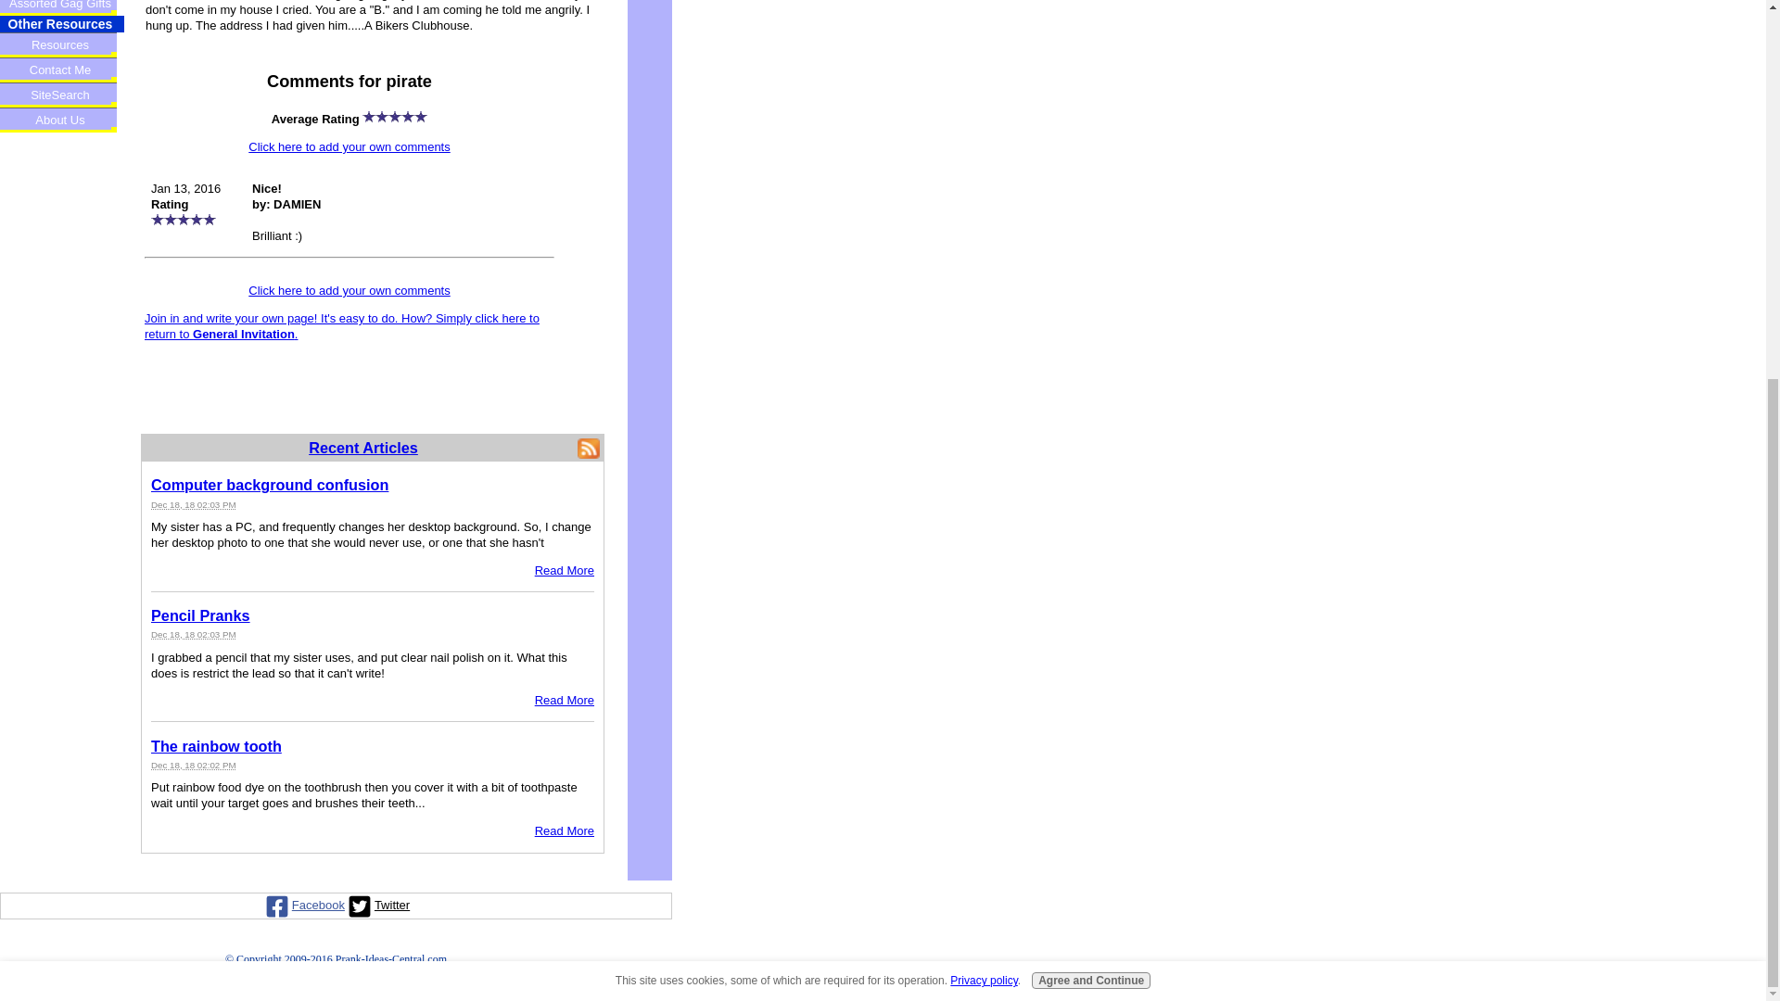 The height and width of the screenshot is (1001, 1780). What do you see at coordinates (62, 7) in the screenshot?
I see `Assorted Gag Gifts` at bounding box center [62, 7].